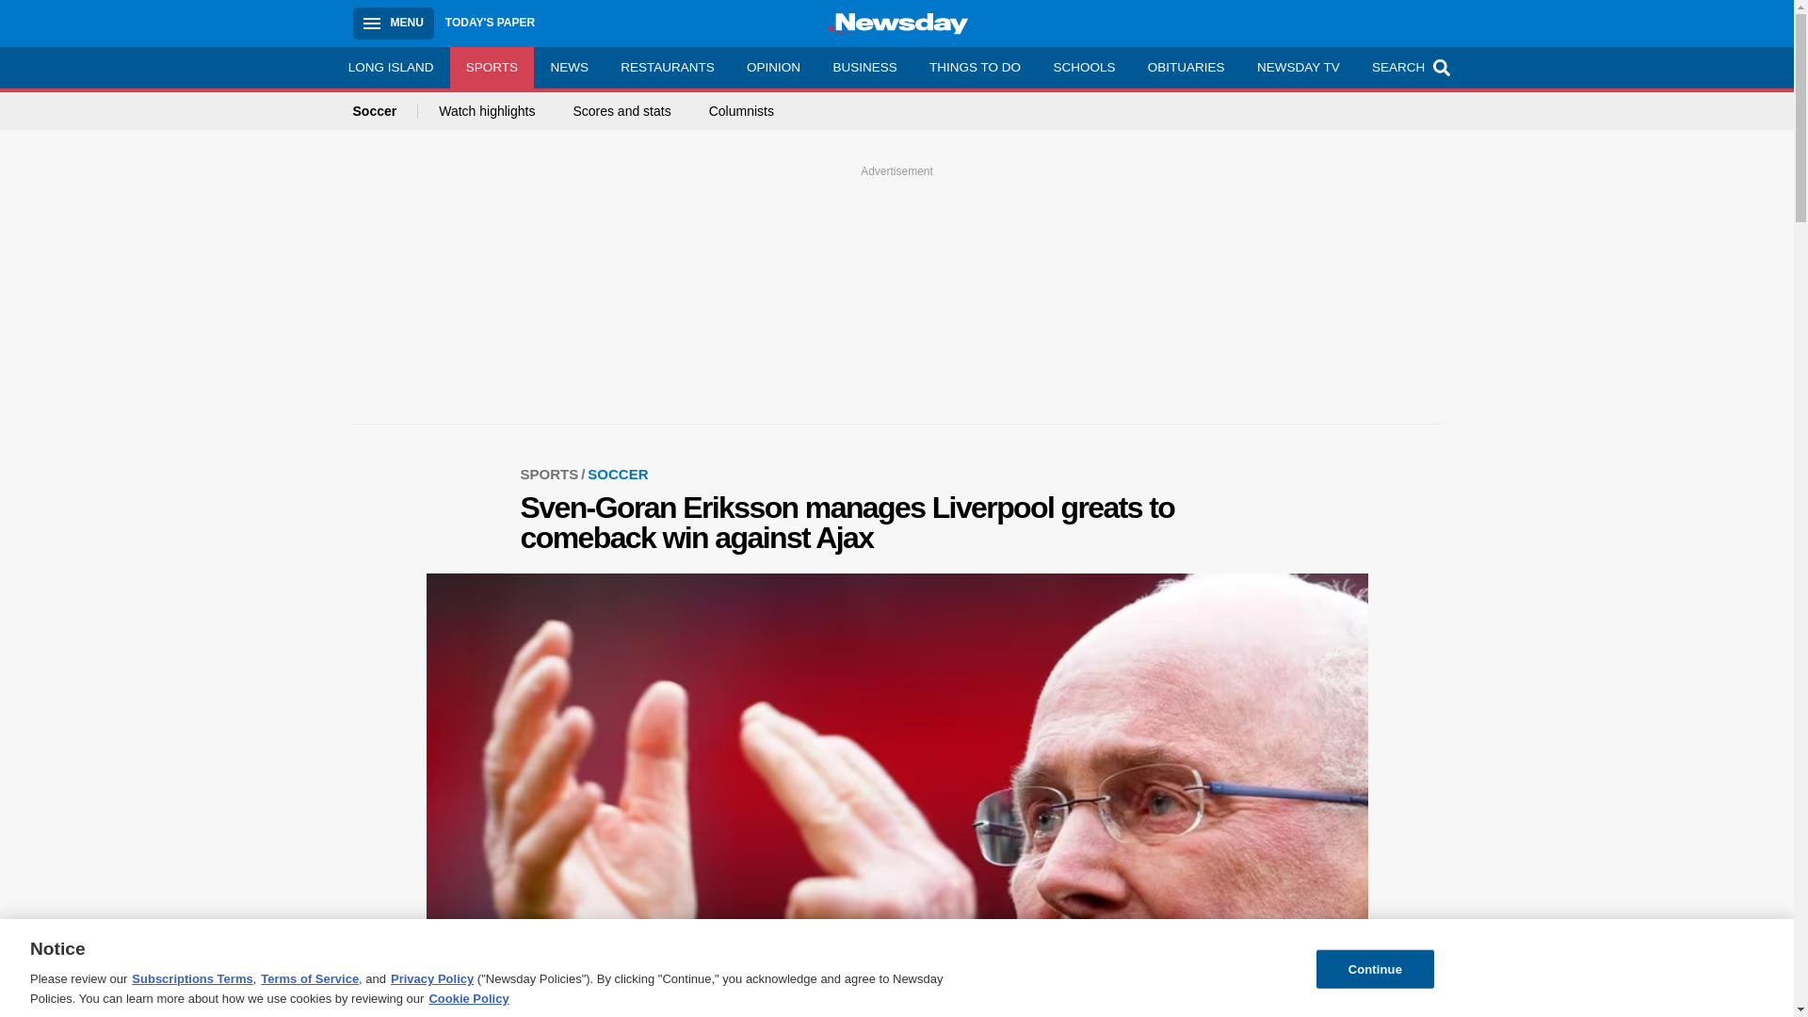 The width and height of the screenshot is (1808, 1017). Describe the element at coordinates (667, 67) in the screenshot. I see `RESTAURANTS` at that location.